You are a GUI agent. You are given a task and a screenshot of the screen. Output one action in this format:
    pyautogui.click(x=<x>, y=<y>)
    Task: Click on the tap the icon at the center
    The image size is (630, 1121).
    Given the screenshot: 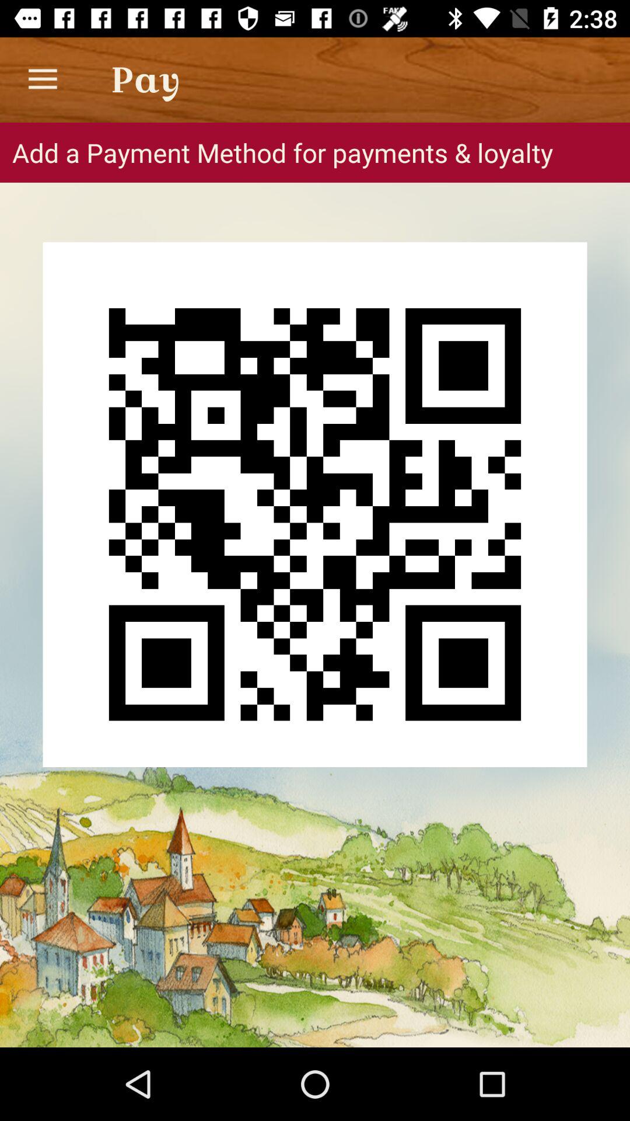 What is the action you would take?
    pyautogui.click(x=315, y=504)
    